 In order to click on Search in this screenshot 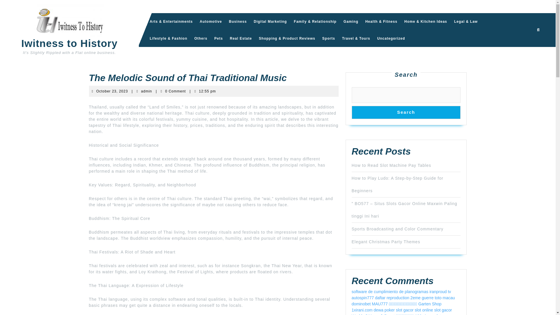, I will do `click(406, 112)`.